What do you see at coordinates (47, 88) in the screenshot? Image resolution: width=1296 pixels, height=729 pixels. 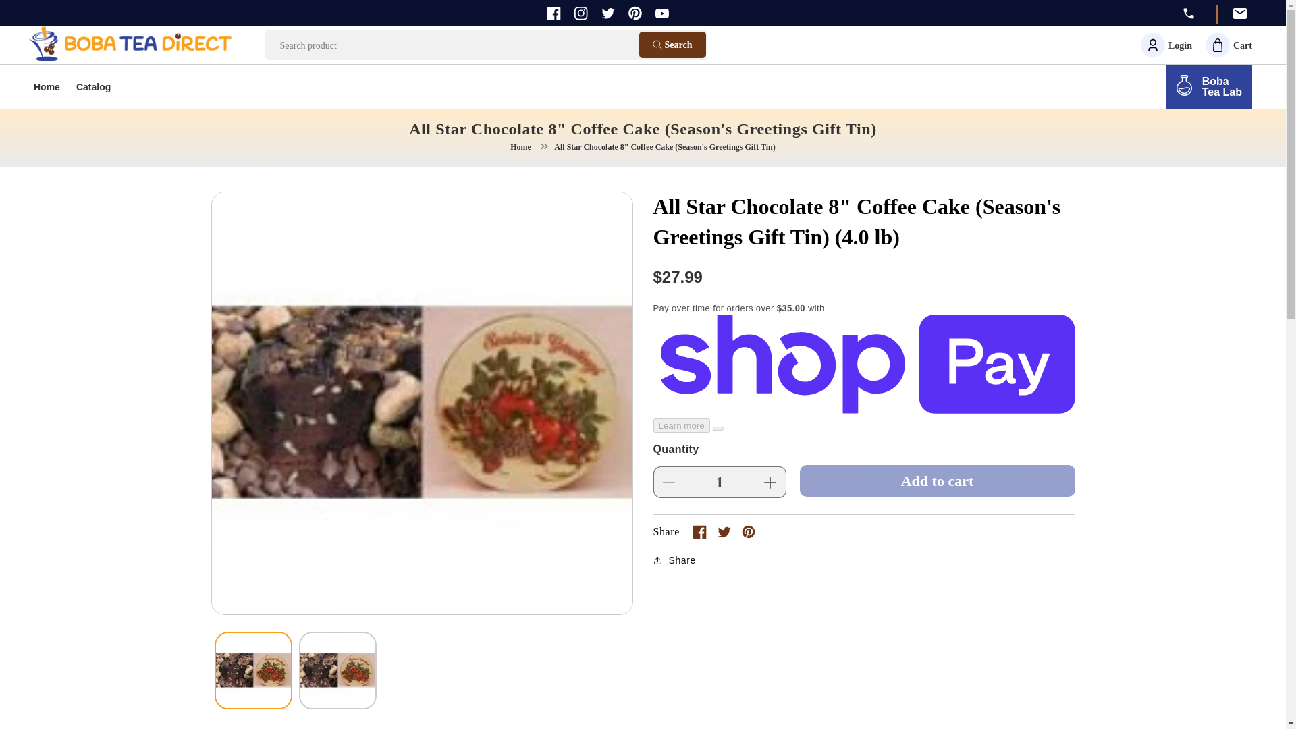 I see `Instagram` at bounding box center [47, 88].